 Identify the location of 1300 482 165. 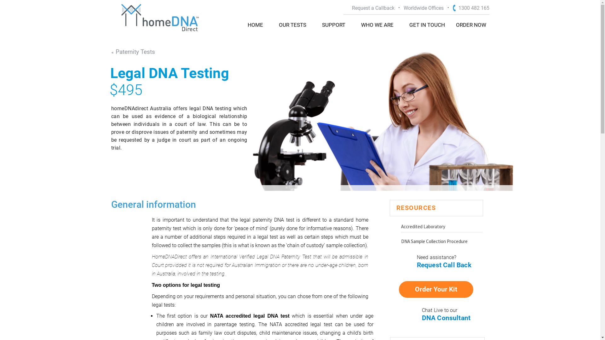
(471, 8).